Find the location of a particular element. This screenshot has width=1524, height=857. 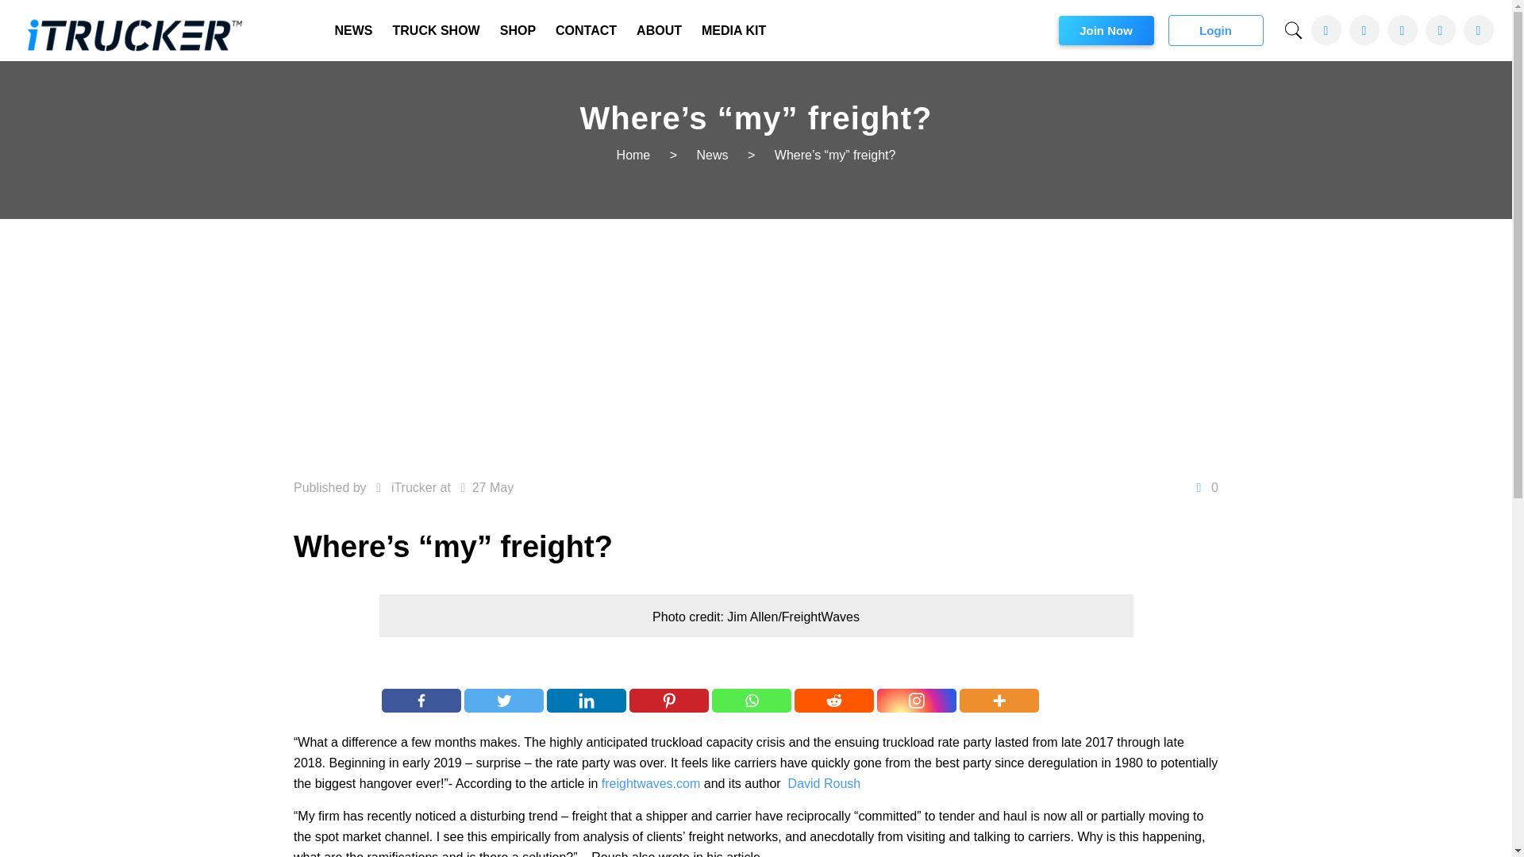

Instagram is located at coordinates (917, 700).